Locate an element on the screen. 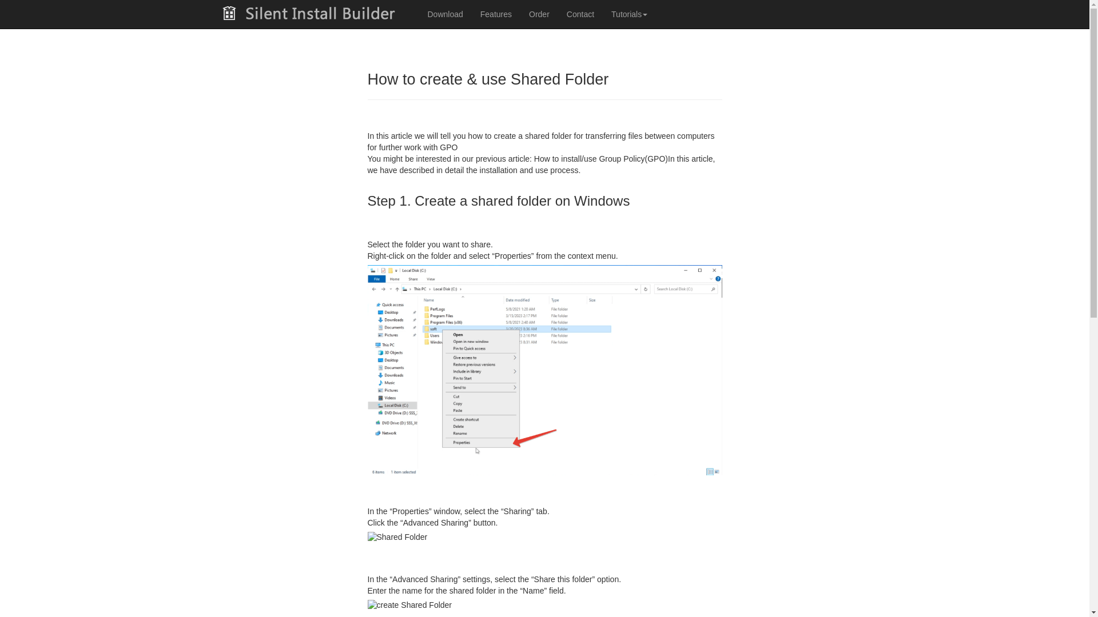  Tutorials is located at coordinates (629, 14).